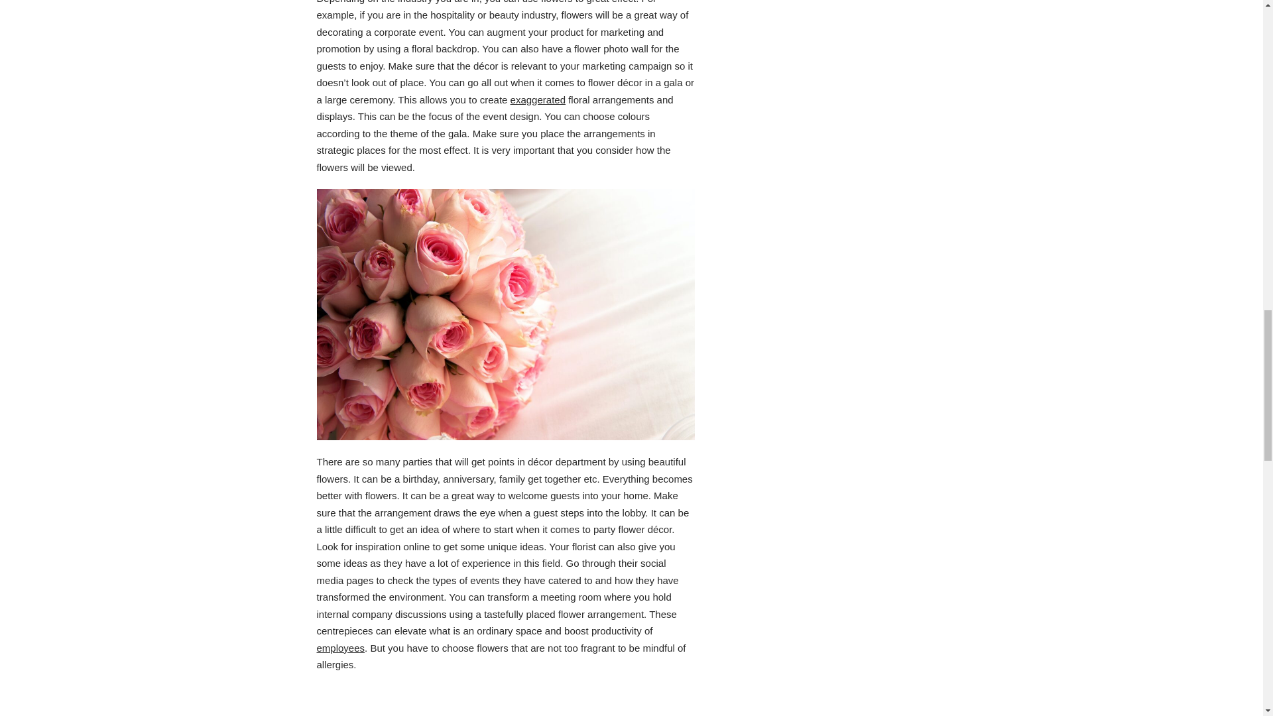 The width and height of the screenshot is (1273, 716). What do you see at coordinates (506, 705) in the screenshot?
I see `Techniques  To Become a Top Floral Designer` at bounding box center [506, 705].